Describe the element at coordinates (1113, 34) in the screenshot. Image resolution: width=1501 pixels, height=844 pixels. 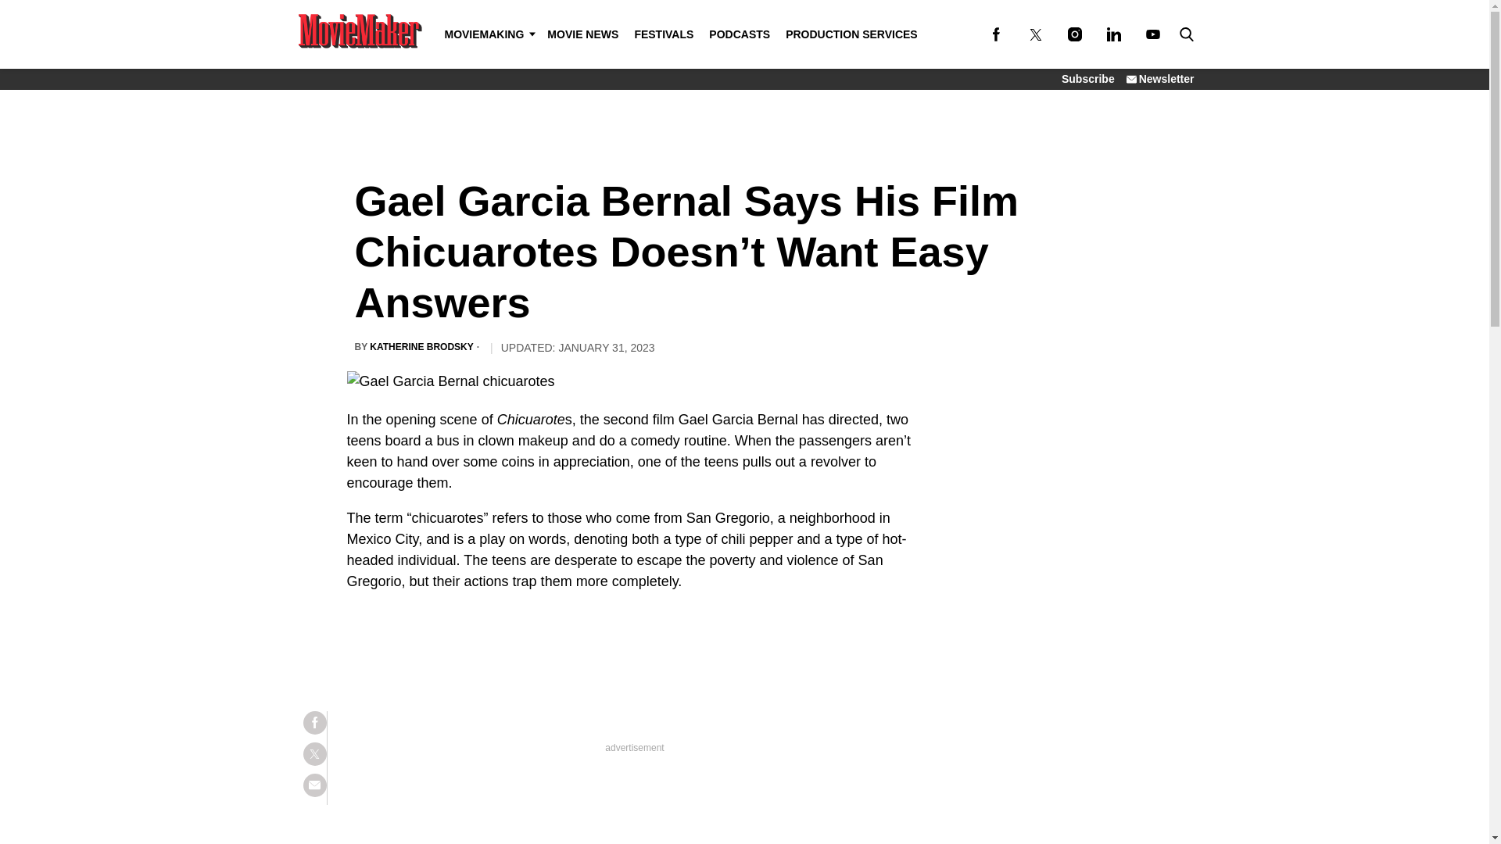
I see `Connect with us on LinkedIn` at that location.